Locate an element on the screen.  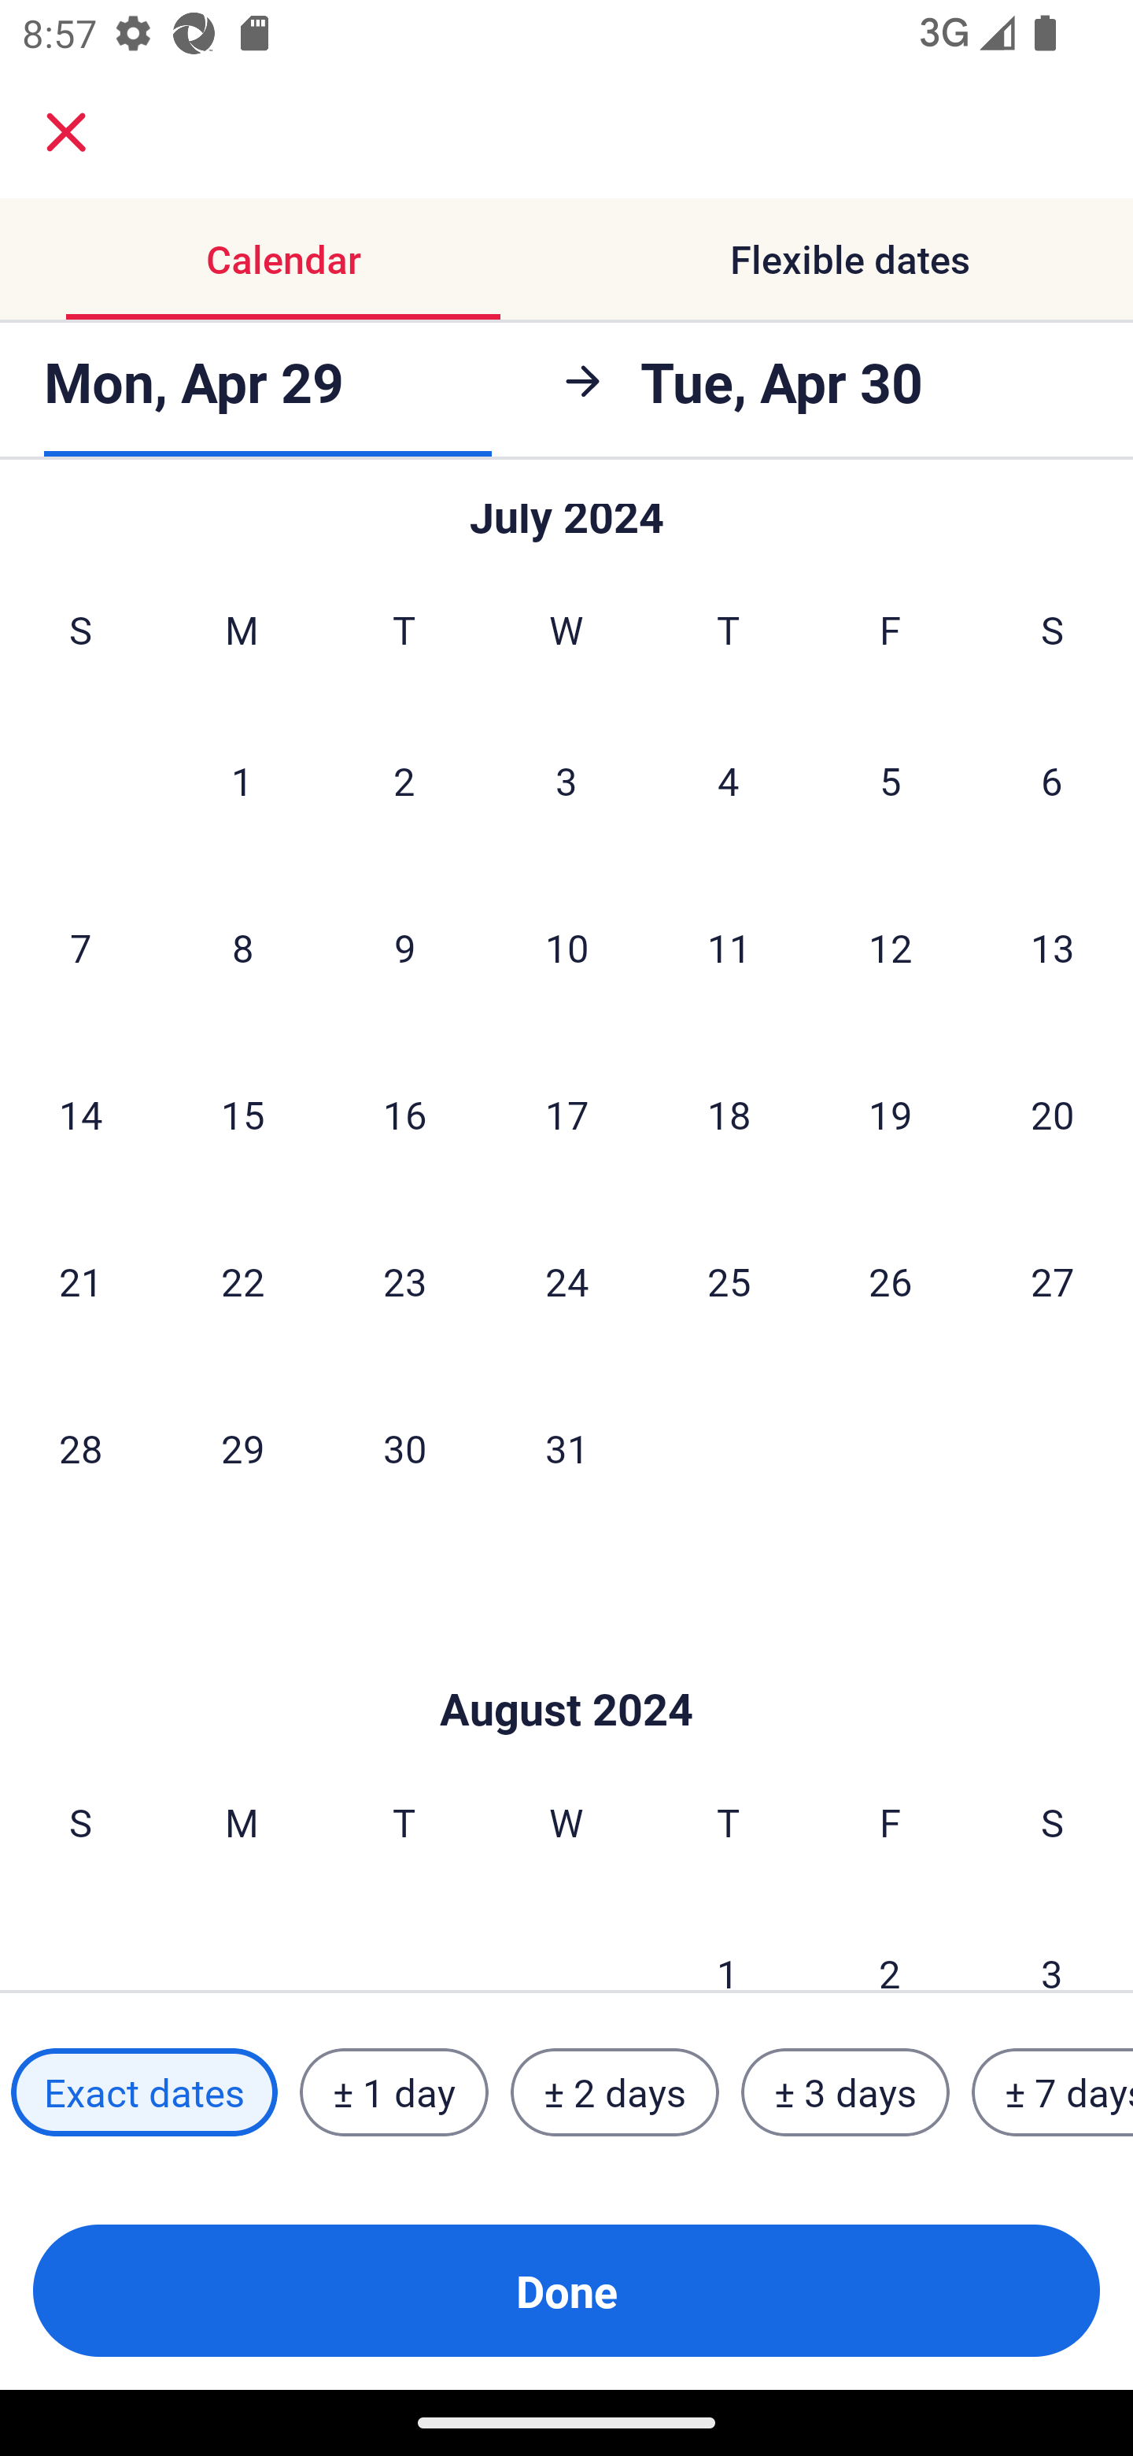
14 Sunday, July 14, 2024 is located at coordinates (80, 1115).